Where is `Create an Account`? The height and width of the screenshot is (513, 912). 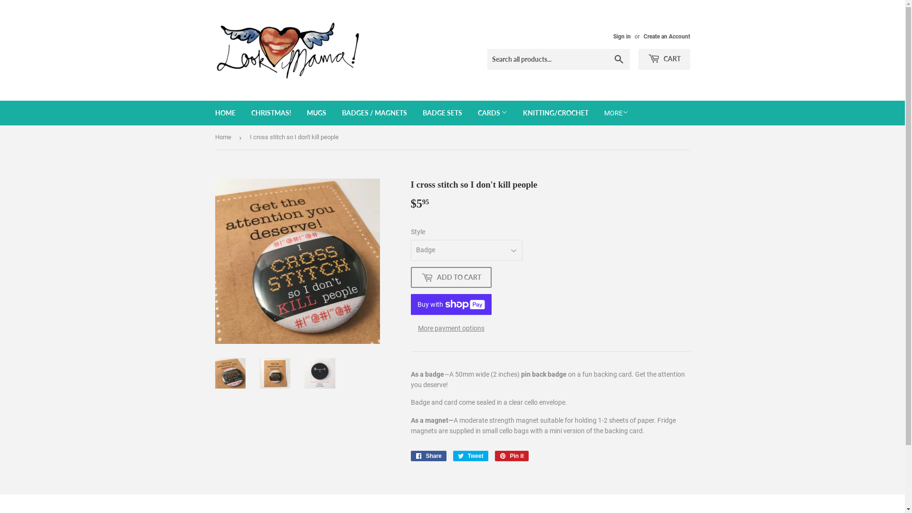 Create an Account is located at coordinates (666, 37).